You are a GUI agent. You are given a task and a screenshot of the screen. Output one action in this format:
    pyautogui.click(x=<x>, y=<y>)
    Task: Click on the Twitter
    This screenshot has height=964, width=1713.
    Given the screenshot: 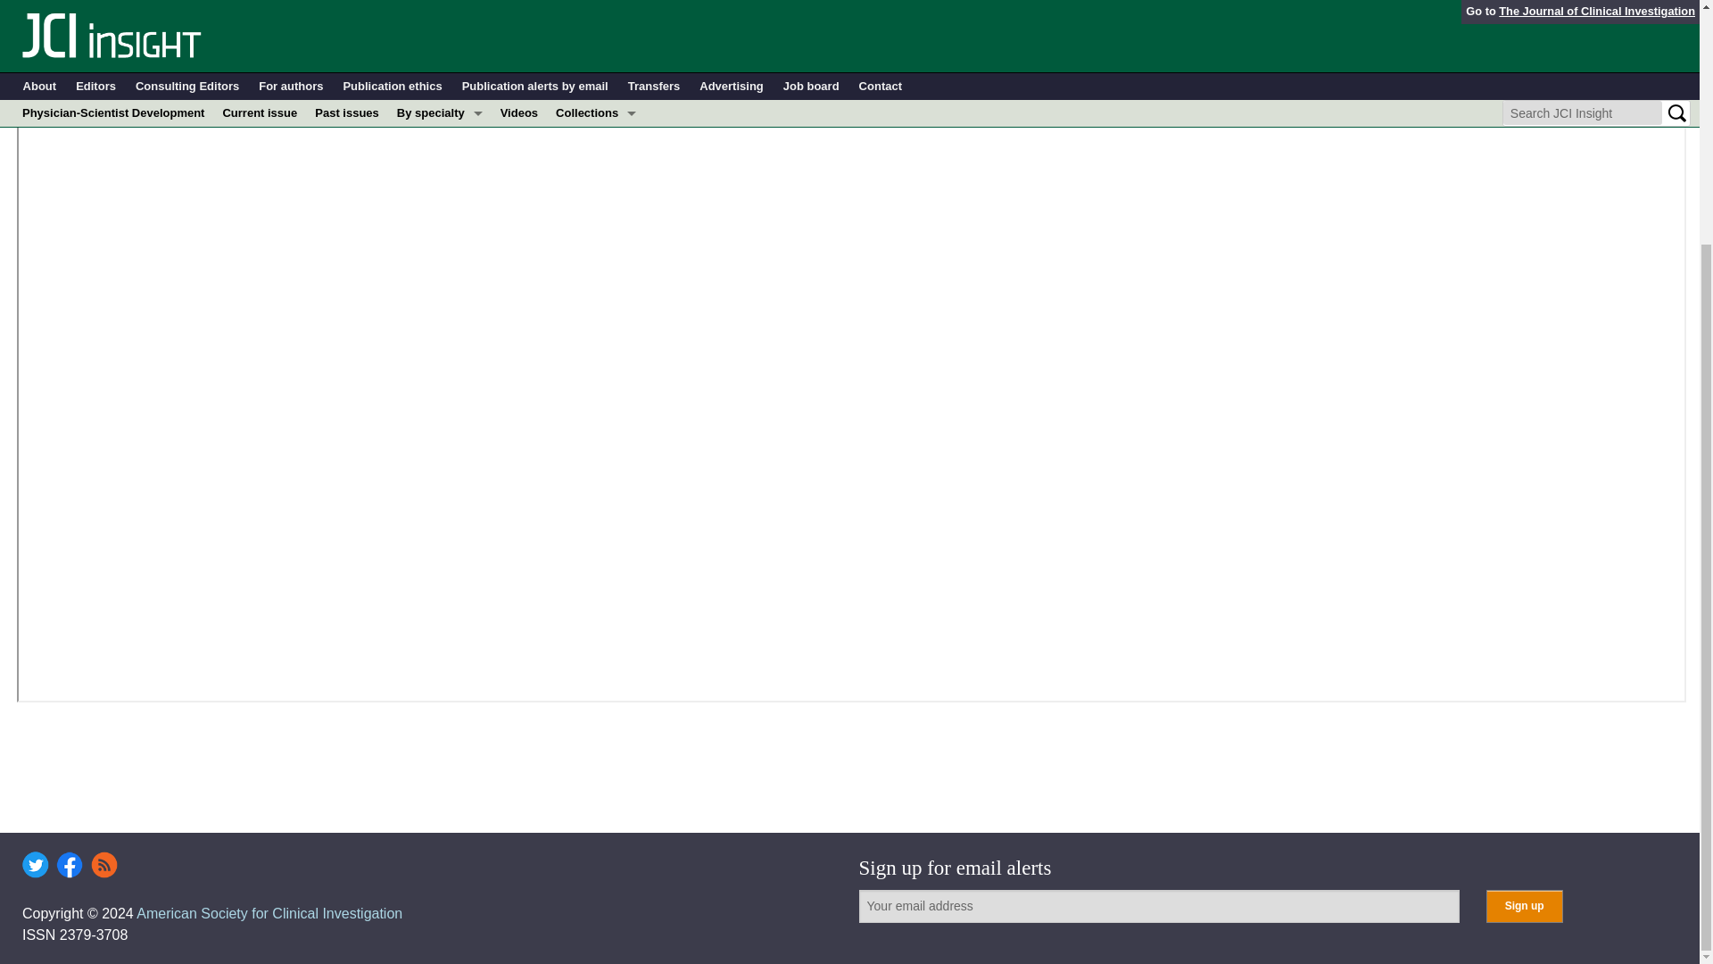 What is the action you would take?
    pyautogui.click(x=36, y=864)
    